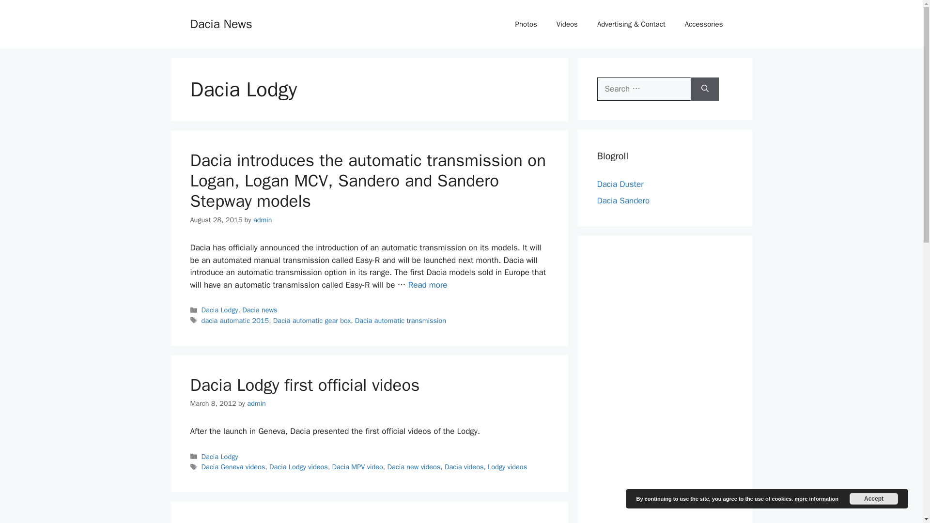 This screenshot has height=523, width=930. What do you see at coordinates (257, 403) in the screenshot?
I see `View all posts by admin` at bounding box center [257, 403].